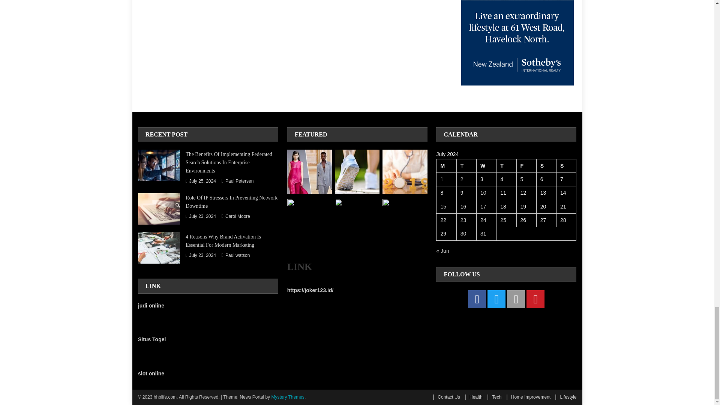  Describe the element at coordinates (546, 166) in the screenshot. I see `Saturday` at that location.